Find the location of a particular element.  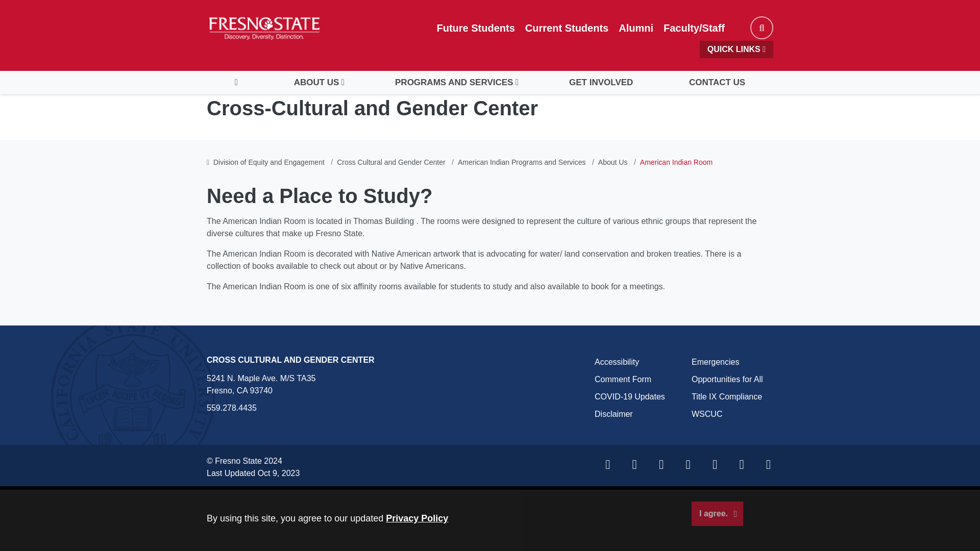

Current Students is located at coordinates (567, 28).